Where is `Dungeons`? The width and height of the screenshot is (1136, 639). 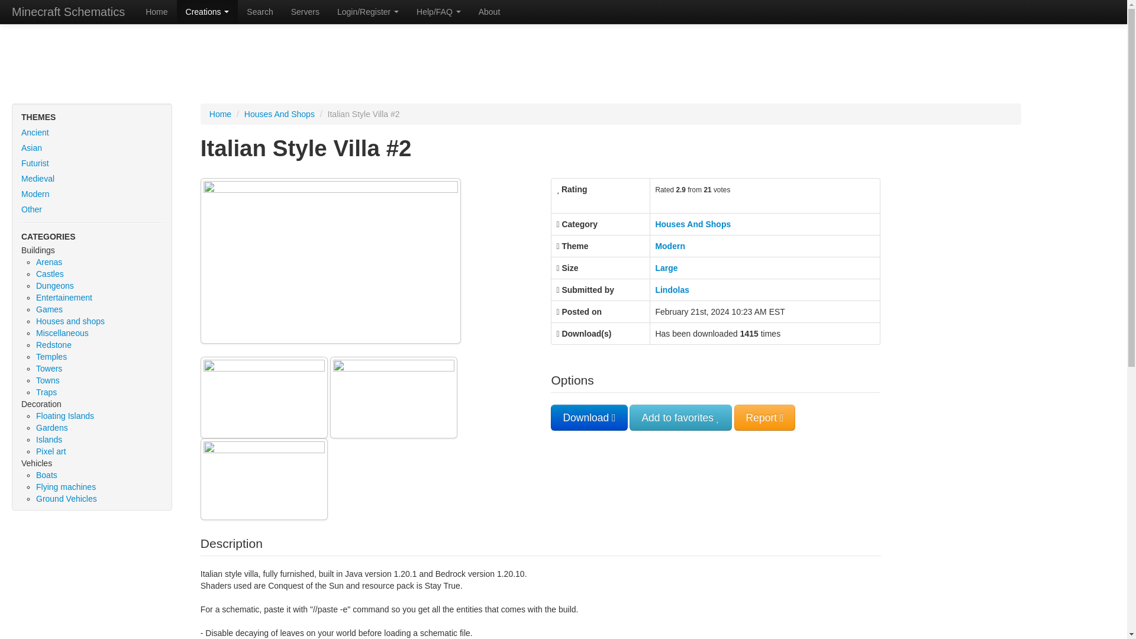 Dungeons is located at coordinates (54, 286).